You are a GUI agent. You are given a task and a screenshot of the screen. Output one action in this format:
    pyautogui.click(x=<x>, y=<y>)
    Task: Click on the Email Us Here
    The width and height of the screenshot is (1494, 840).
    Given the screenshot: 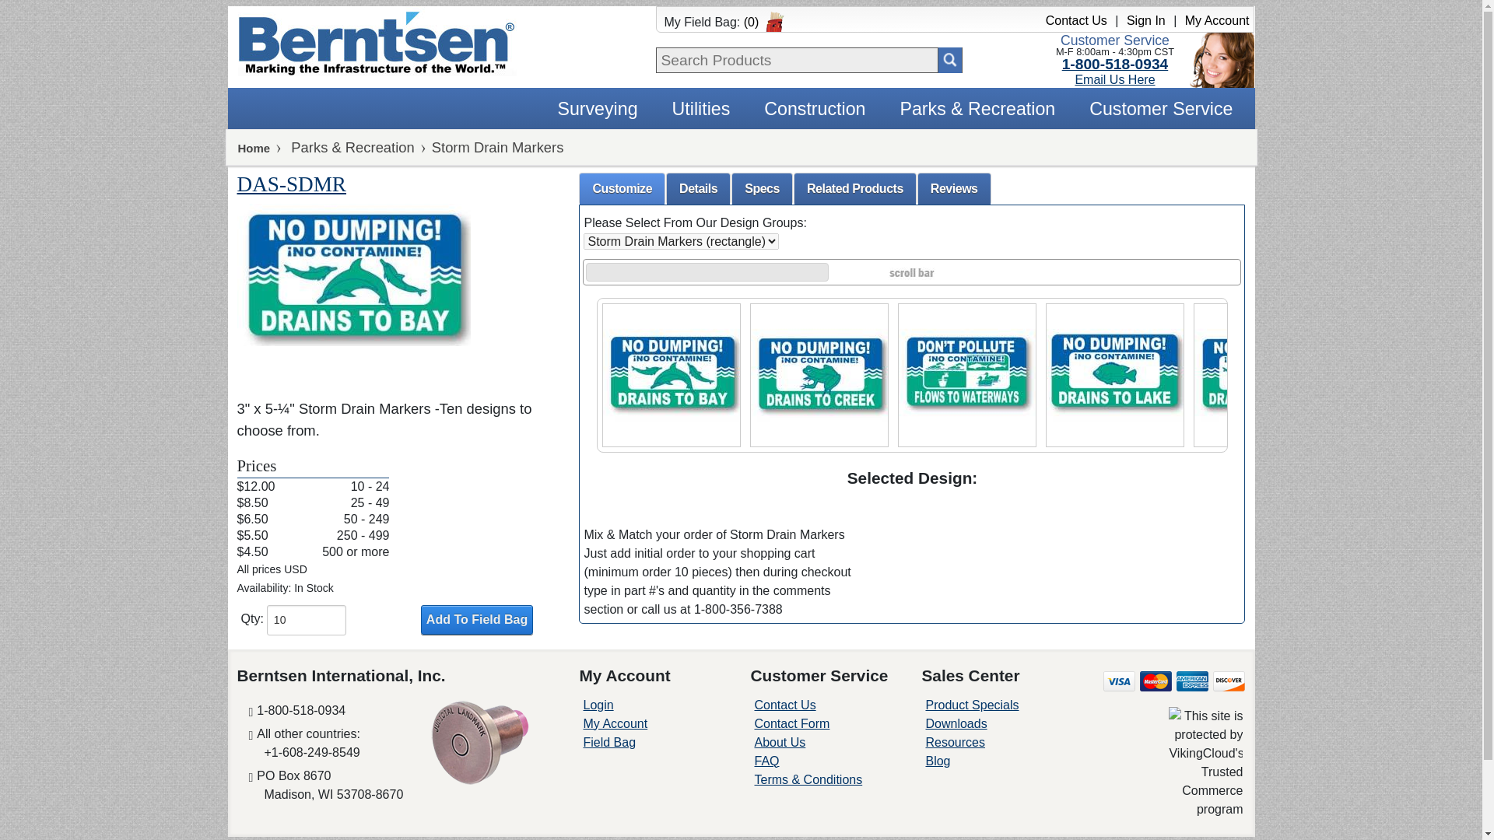 What is the action you would take?
    pyautogui.click(x=1114, y=79)
    